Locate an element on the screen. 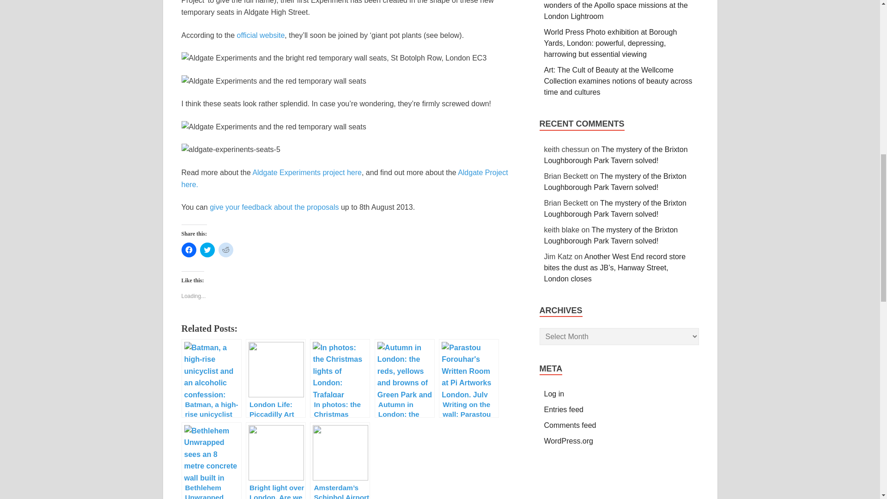  Click to share on Twitter is located at coordinates (207, 249).